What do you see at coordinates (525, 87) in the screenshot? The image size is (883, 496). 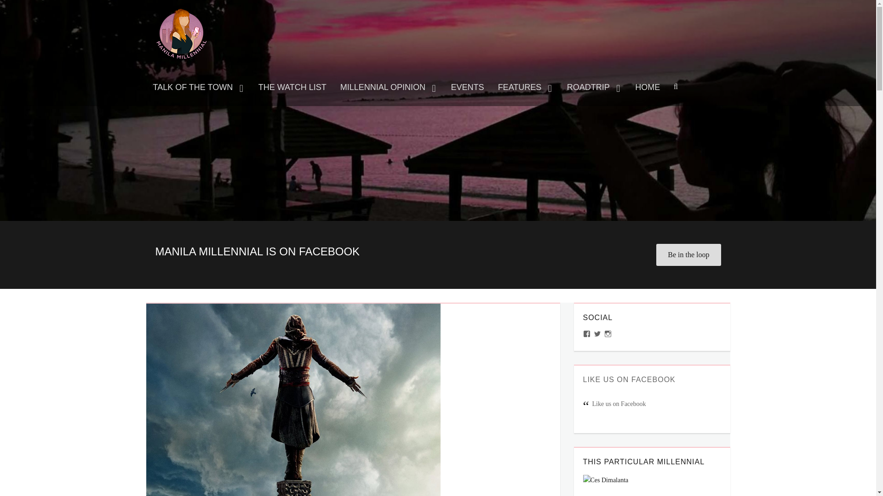 I see `FEATURES` at bounding box center [525, 87].